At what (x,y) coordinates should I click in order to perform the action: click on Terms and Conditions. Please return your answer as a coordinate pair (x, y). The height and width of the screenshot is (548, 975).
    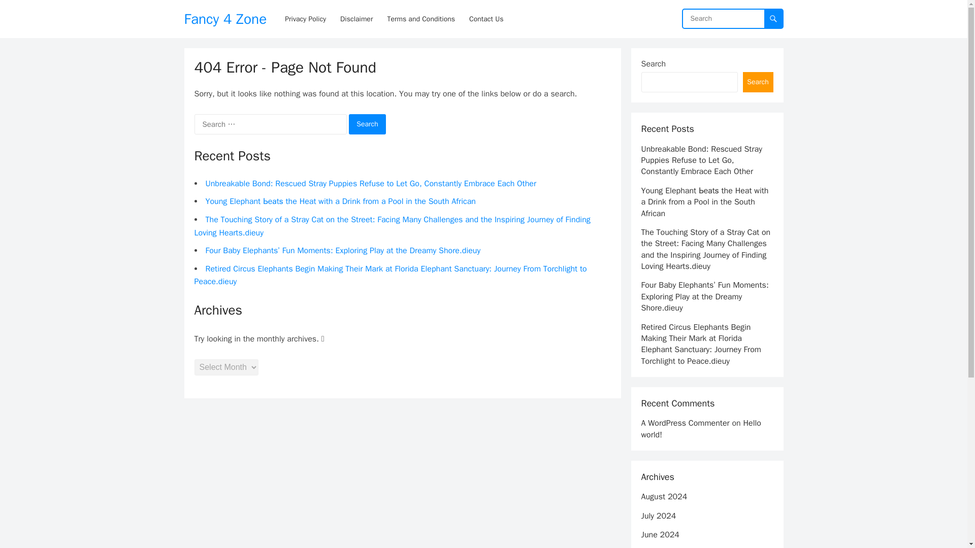
    Looking at the image, I should click on (421, 19).